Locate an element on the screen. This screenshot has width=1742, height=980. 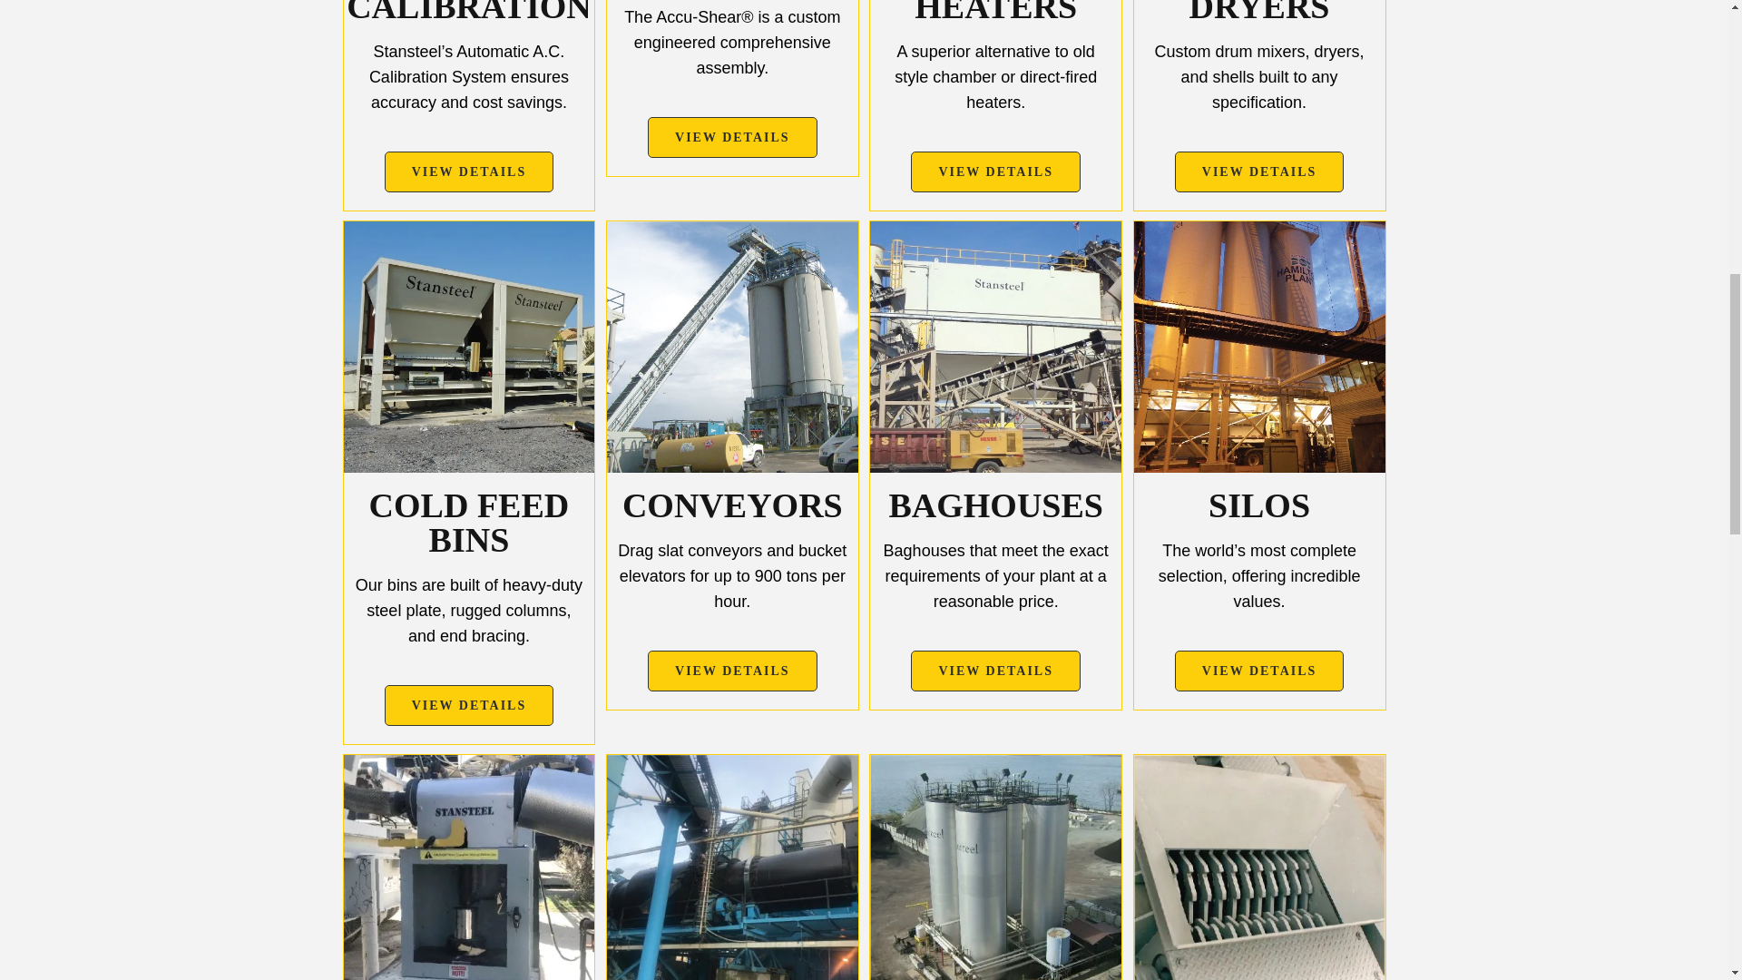
VIEW DETAILS is located at coordinates (469, 705).